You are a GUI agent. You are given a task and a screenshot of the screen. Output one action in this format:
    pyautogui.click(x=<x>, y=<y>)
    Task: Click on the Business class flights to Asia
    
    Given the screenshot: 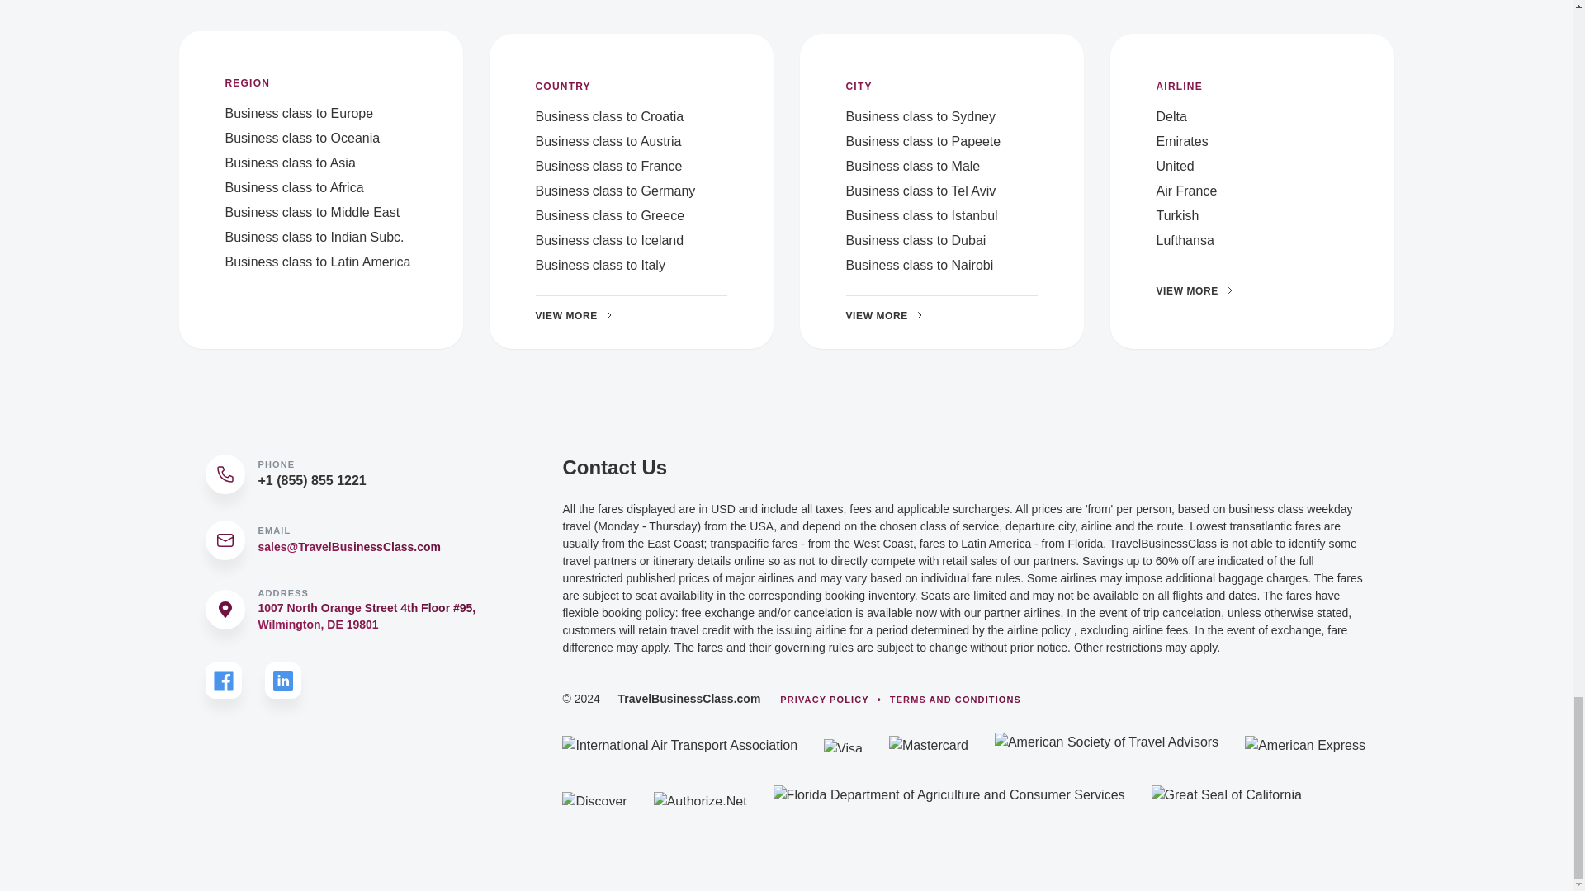 What is the action you would take?
    pyautogui.click(x=290, y=163)
    